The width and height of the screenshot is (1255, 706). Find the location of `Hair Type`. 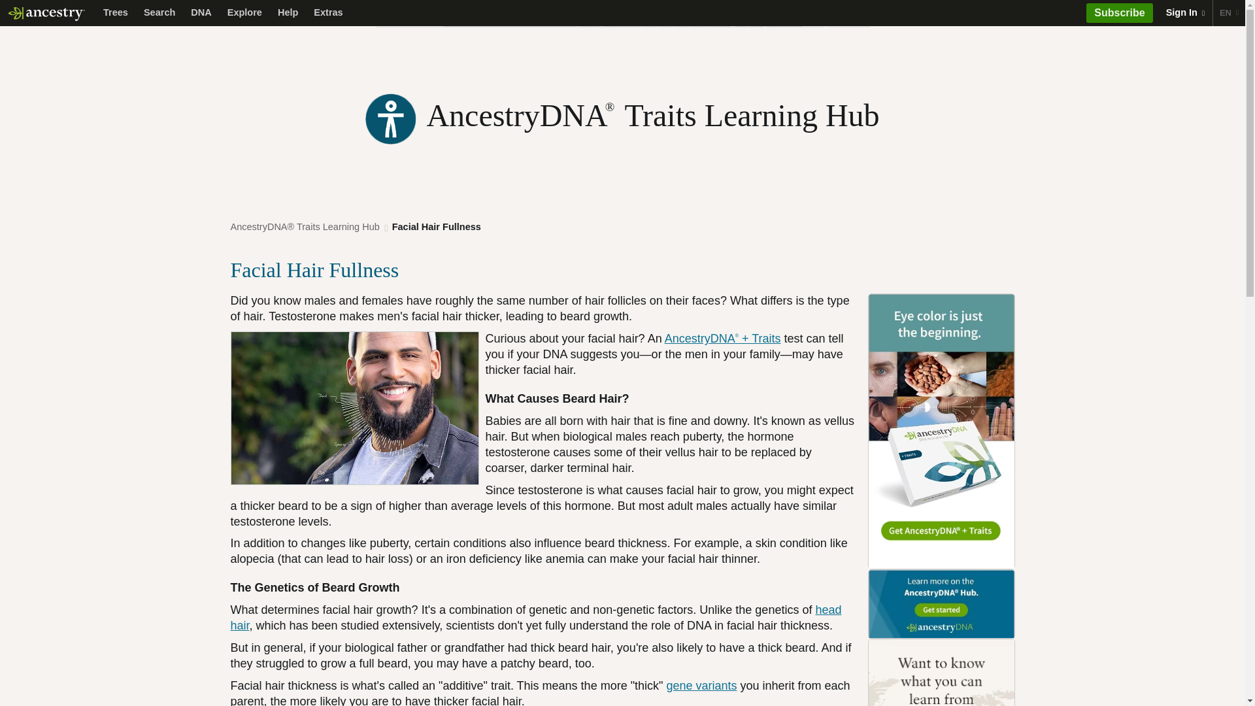

Hair Type is located at coordinates (535, 617).